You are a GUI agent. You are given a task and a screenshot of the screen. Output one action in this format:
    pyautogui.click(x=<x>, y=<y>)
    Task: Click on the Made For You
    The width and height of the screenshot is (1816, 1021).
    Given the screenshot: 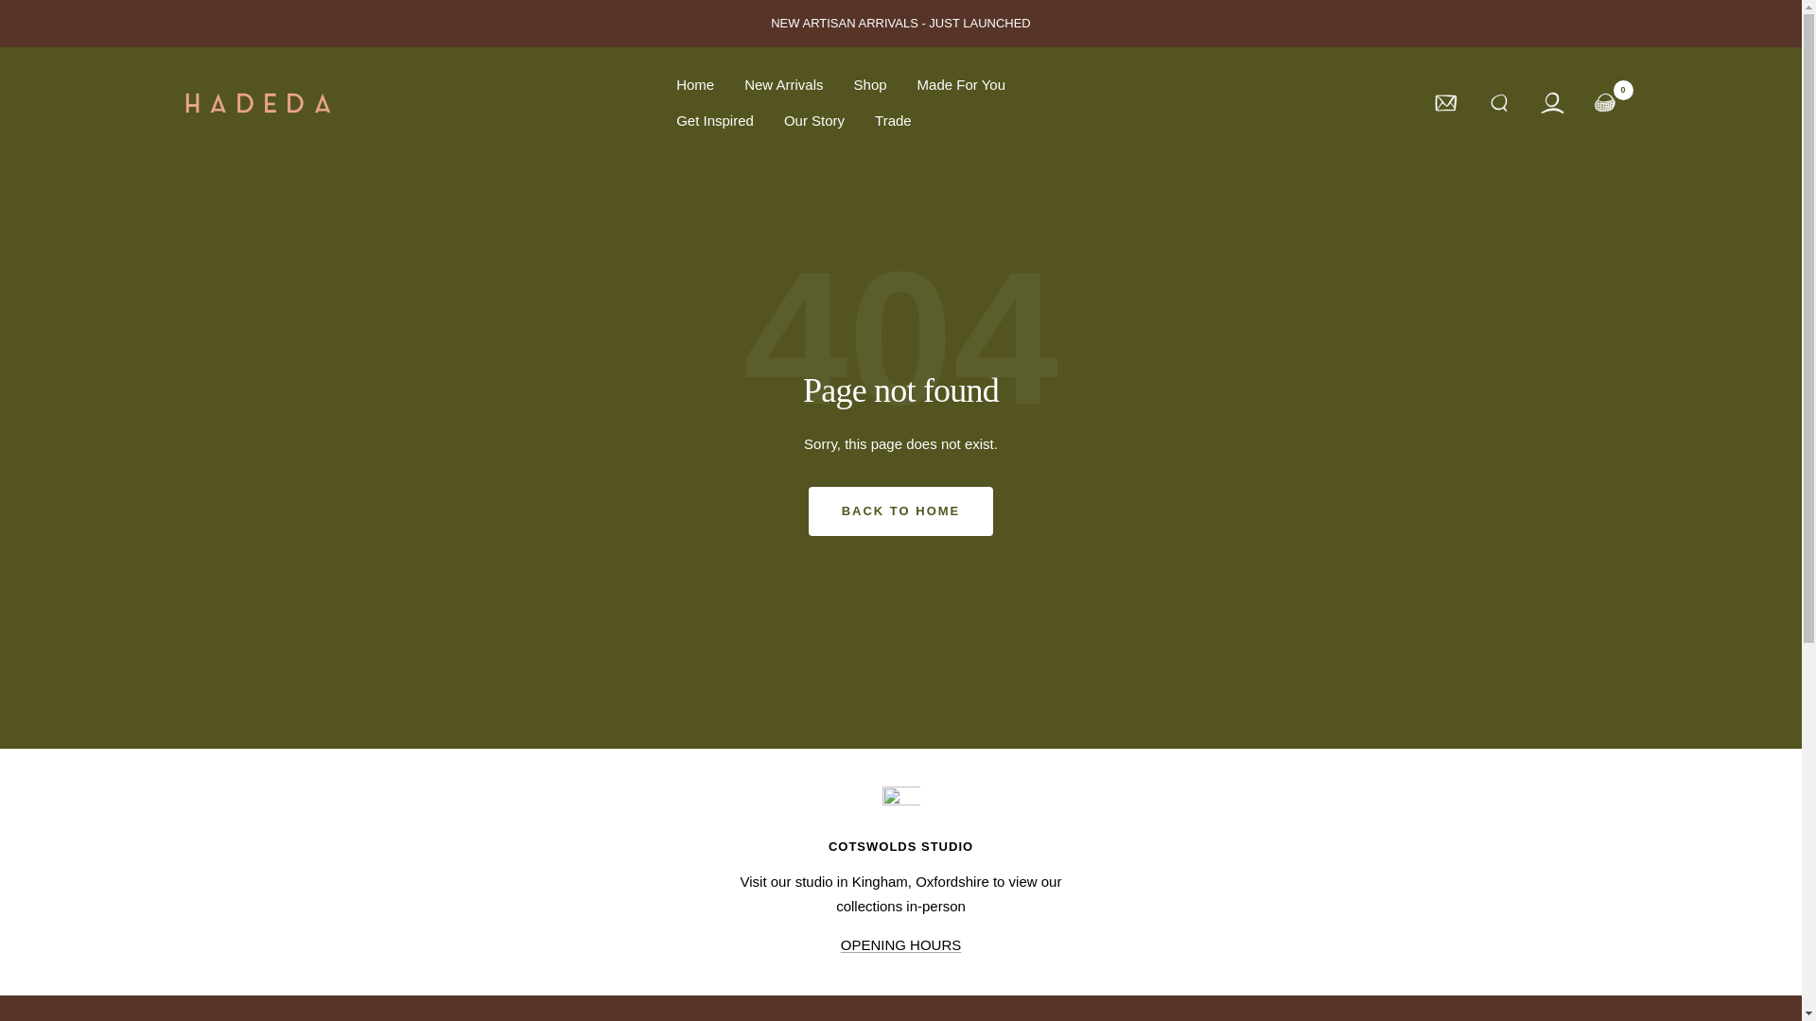 What is the action you would take?
    pyautogui.click(x=961, y=84)
    